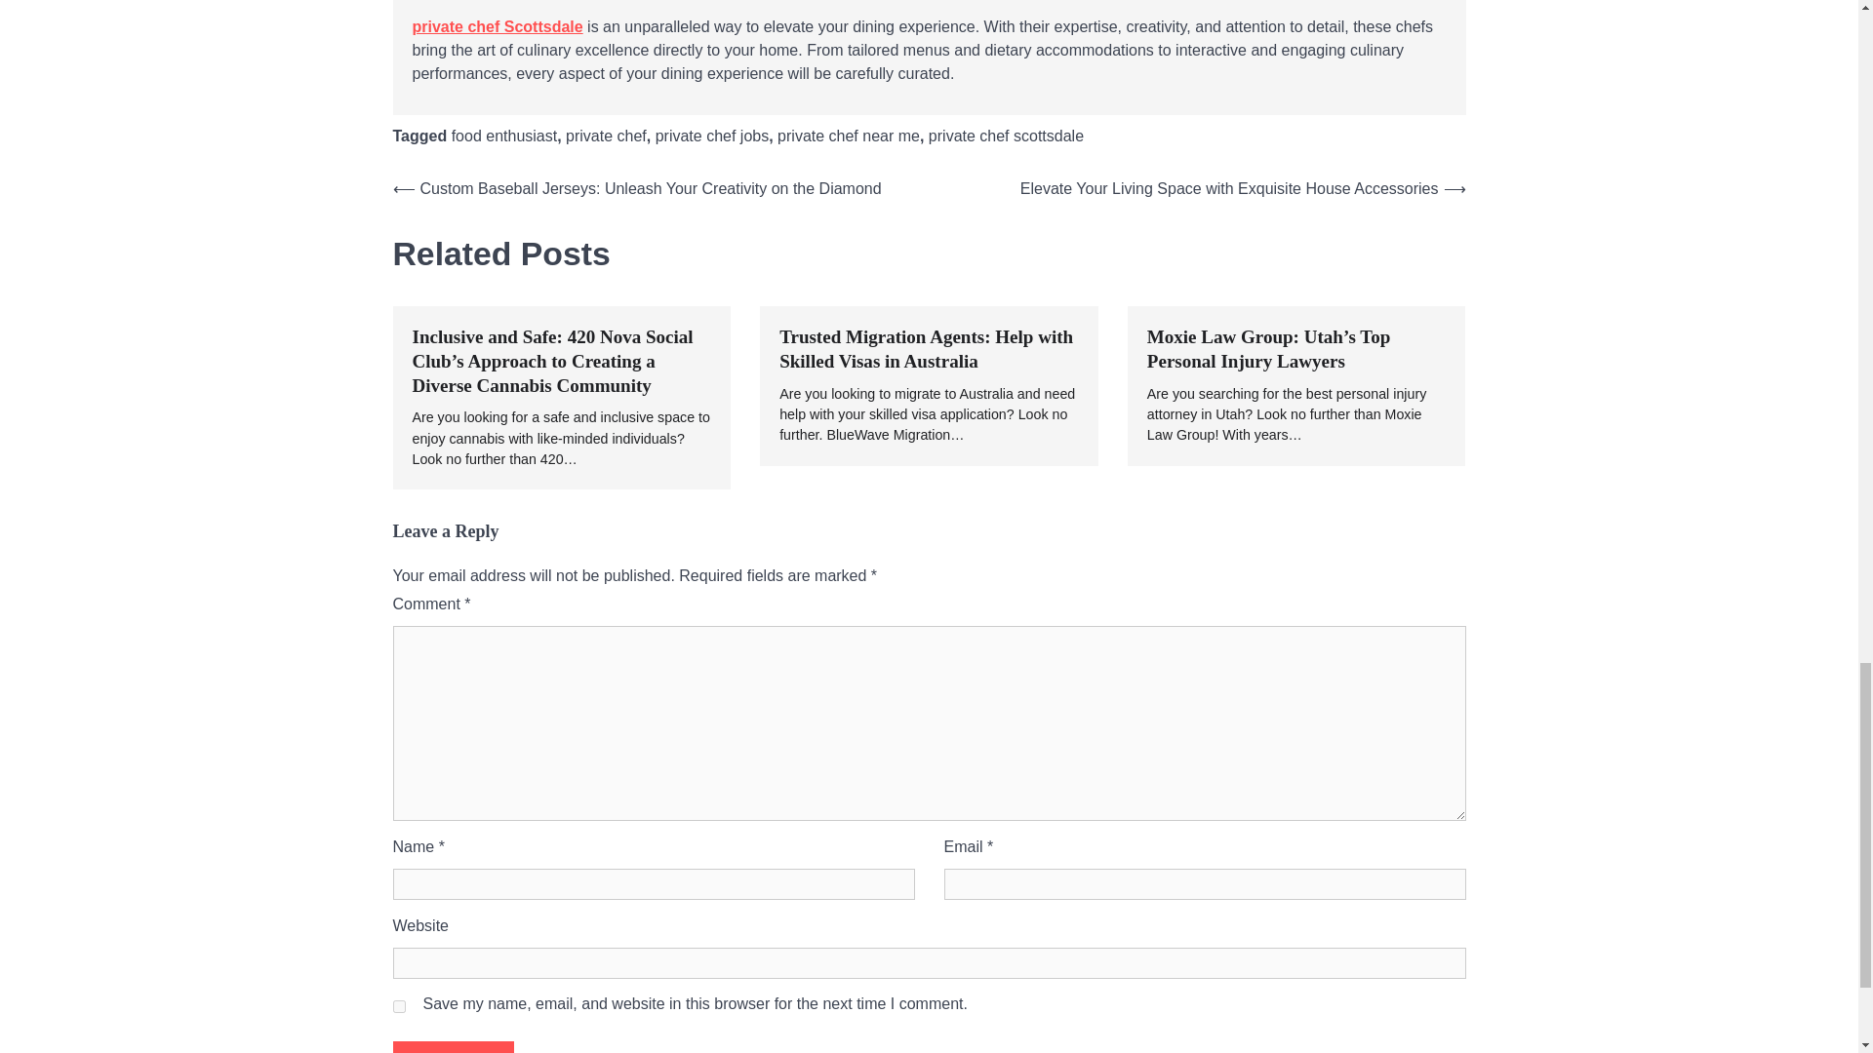  Describe the element at coordinates (605, 135) in the screenshot. I see `private chef` at that location.